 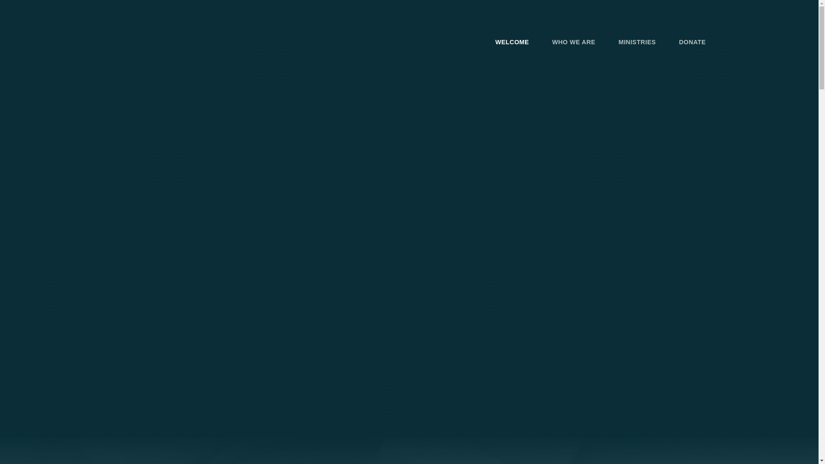 I want to click on WELCOME, so click(x=512, y=42).